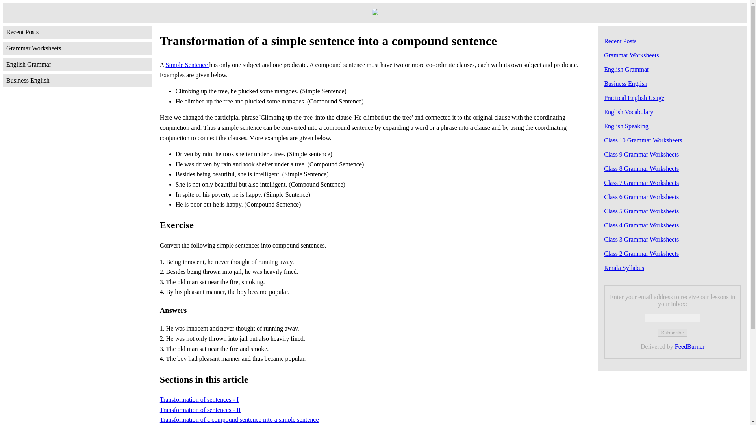 The image size is (756, 425). What do you see at coordinates (641, 211) in the screenshot?
I see `Class 5 Grammar Worksheets` at bounding box center [641, 211].